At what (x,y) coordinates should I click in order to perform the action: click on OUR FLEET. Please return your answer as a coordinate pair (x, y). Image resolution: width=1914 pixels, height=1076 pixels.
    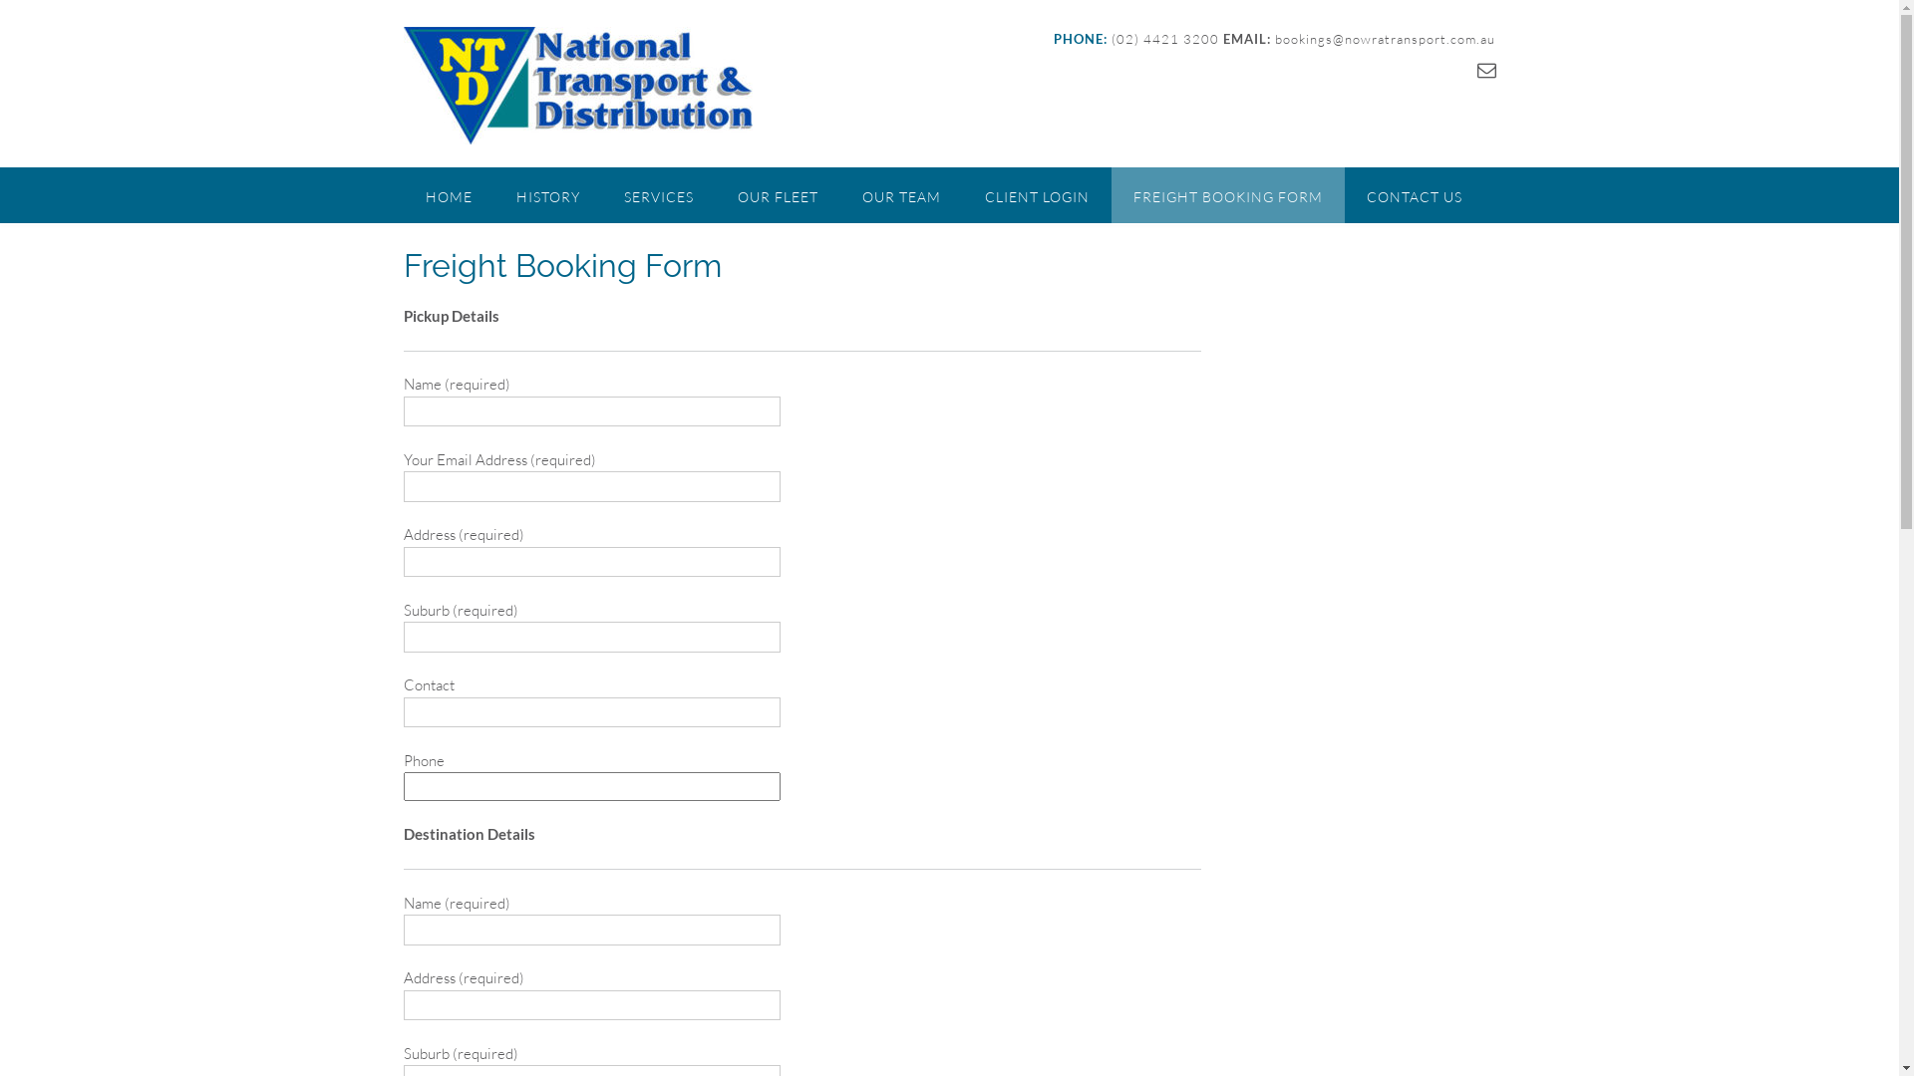
    Looking at the image, I should click on (778, 195).